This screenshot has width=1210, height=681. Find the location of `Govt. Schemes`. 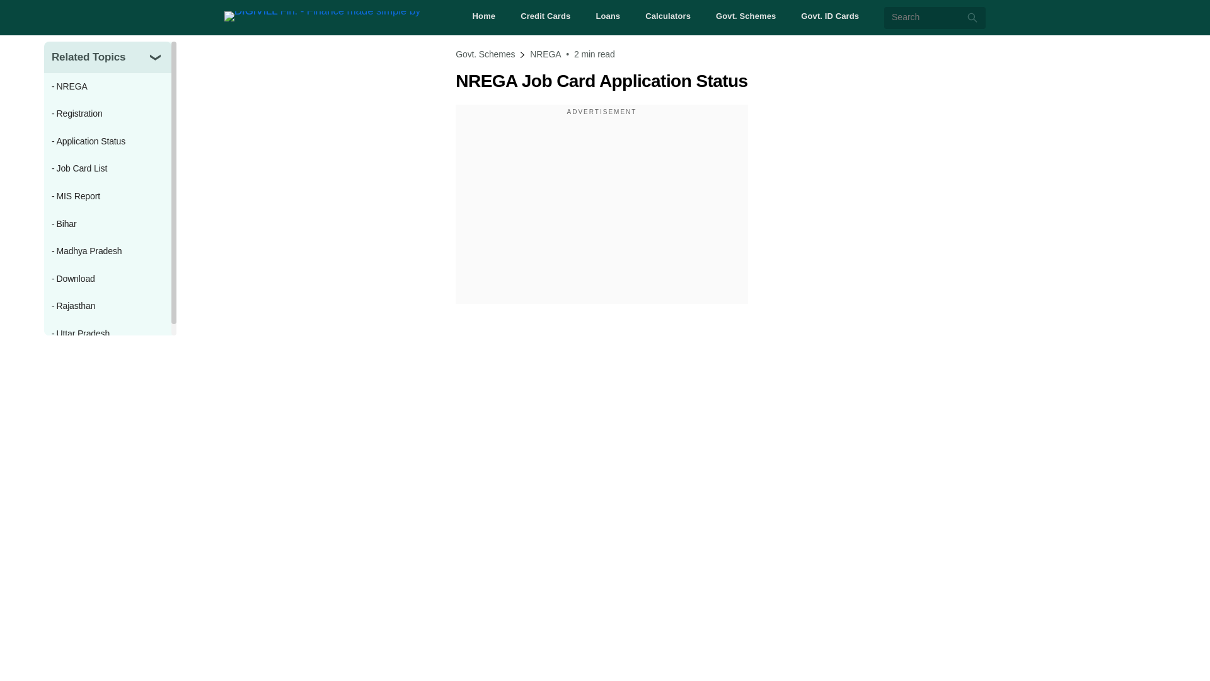

Govt. Schemes is located at coordinates (746, 16).